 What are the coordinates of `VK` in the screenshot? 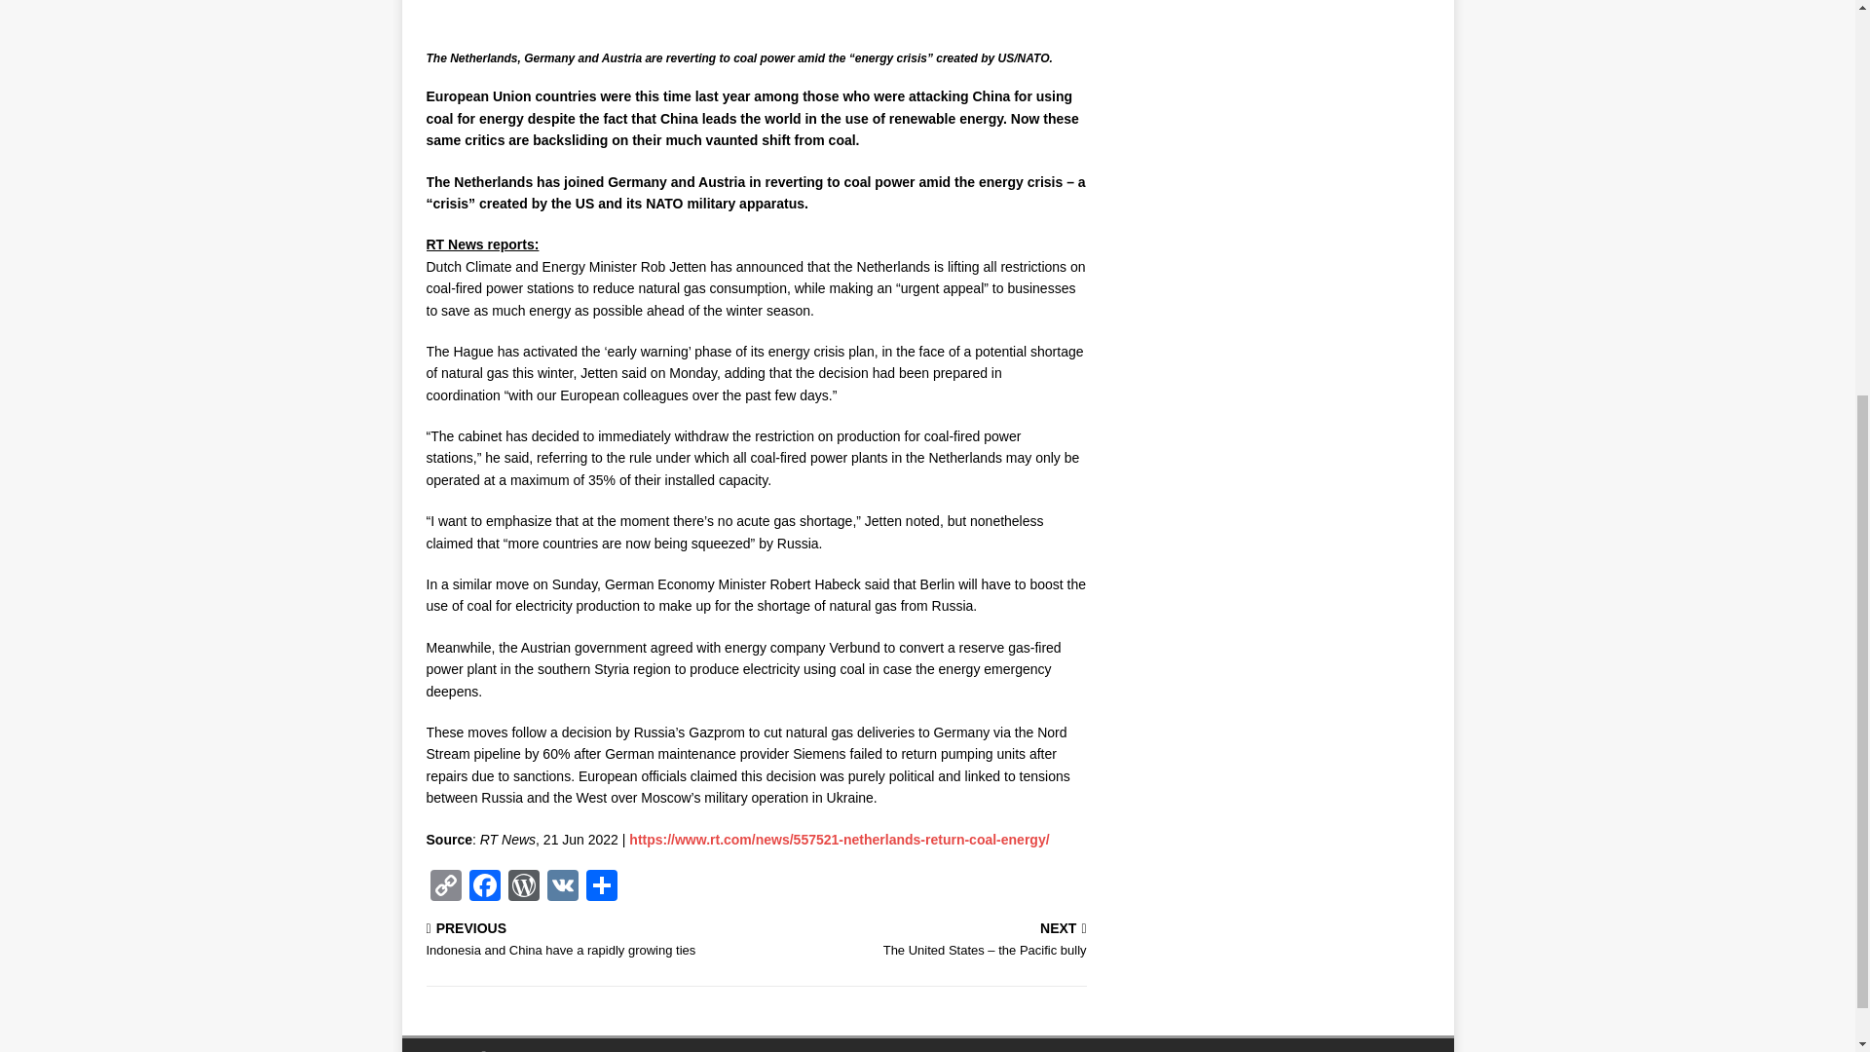 It's located at (587, 941).